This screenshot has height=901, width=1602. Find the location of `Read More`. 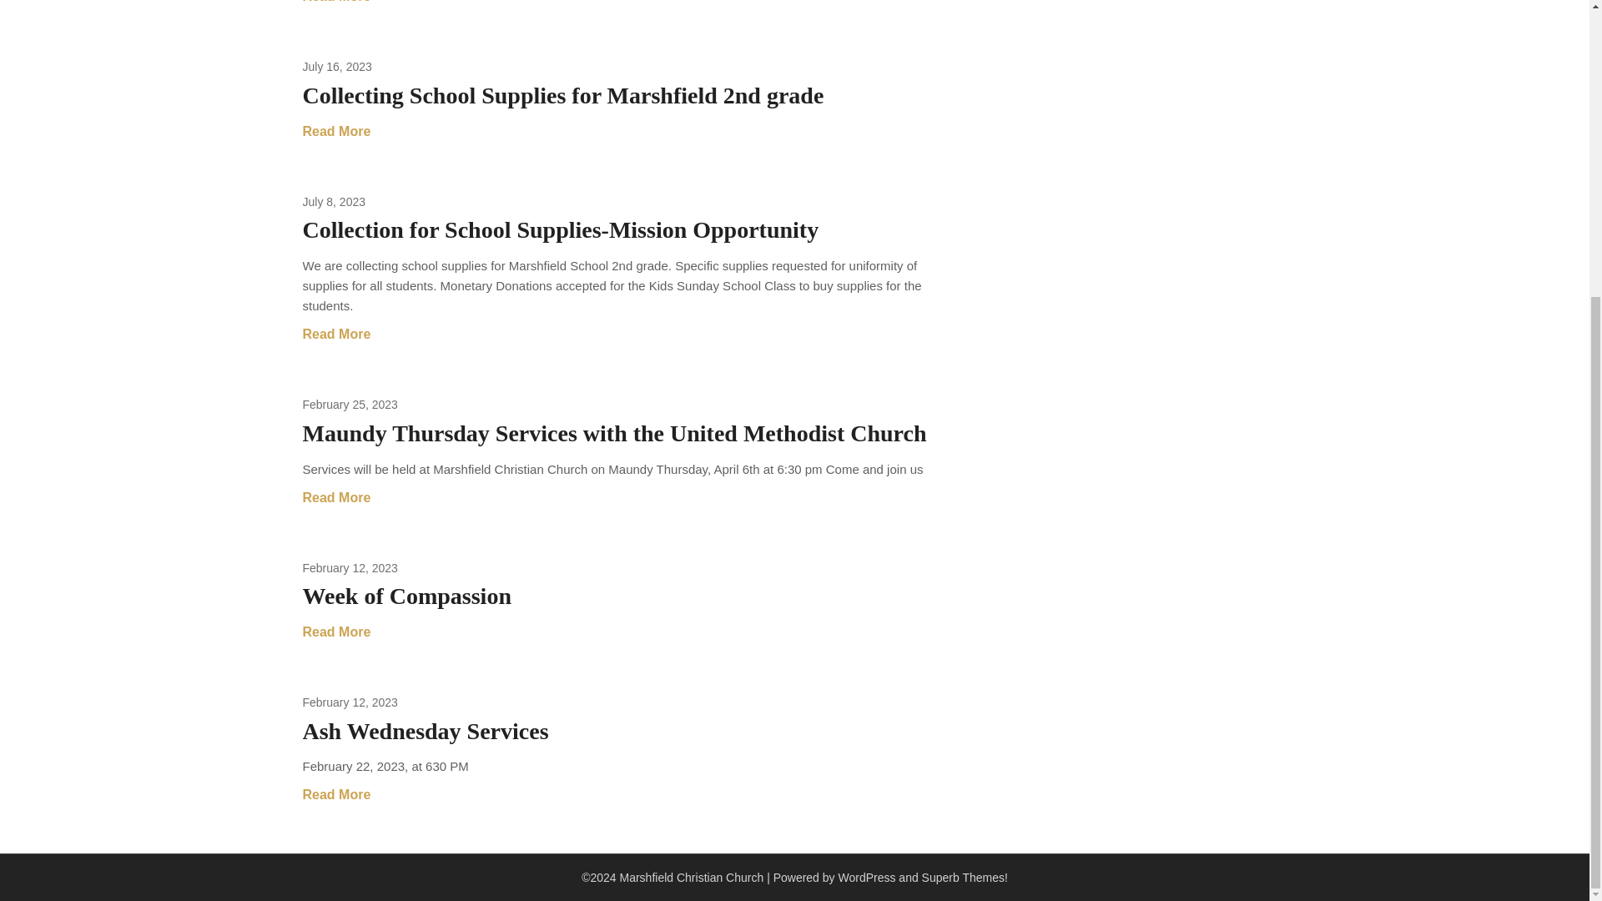

Read More is located at coordinates (335, 498).